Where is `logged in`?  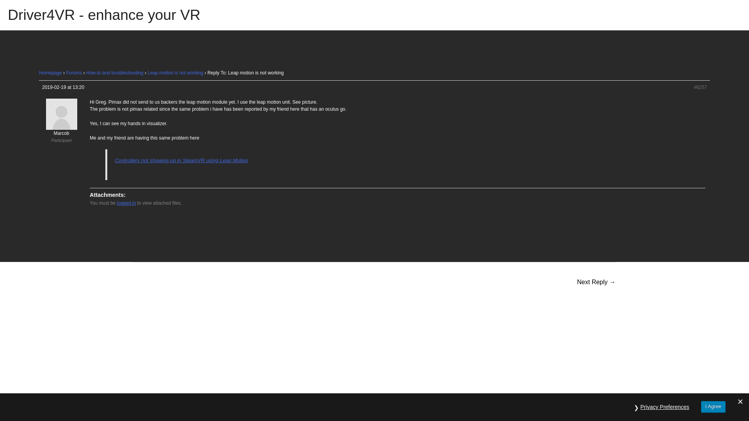
logged in is located at coordinates (126, 203).